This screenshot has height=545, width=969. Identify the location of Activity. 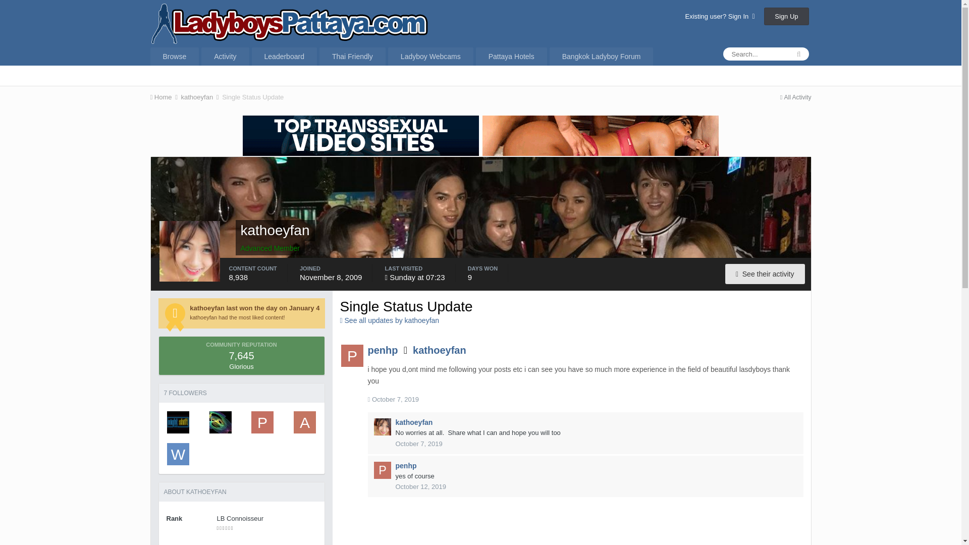
(225, 56).